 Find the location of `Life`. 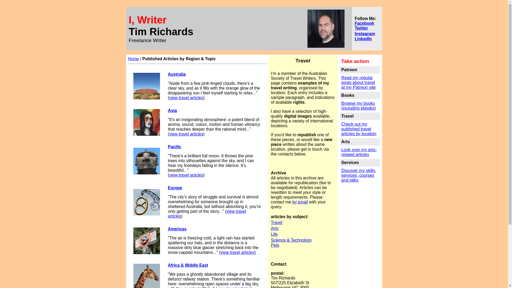

Life is located at coordinates (274, 234).